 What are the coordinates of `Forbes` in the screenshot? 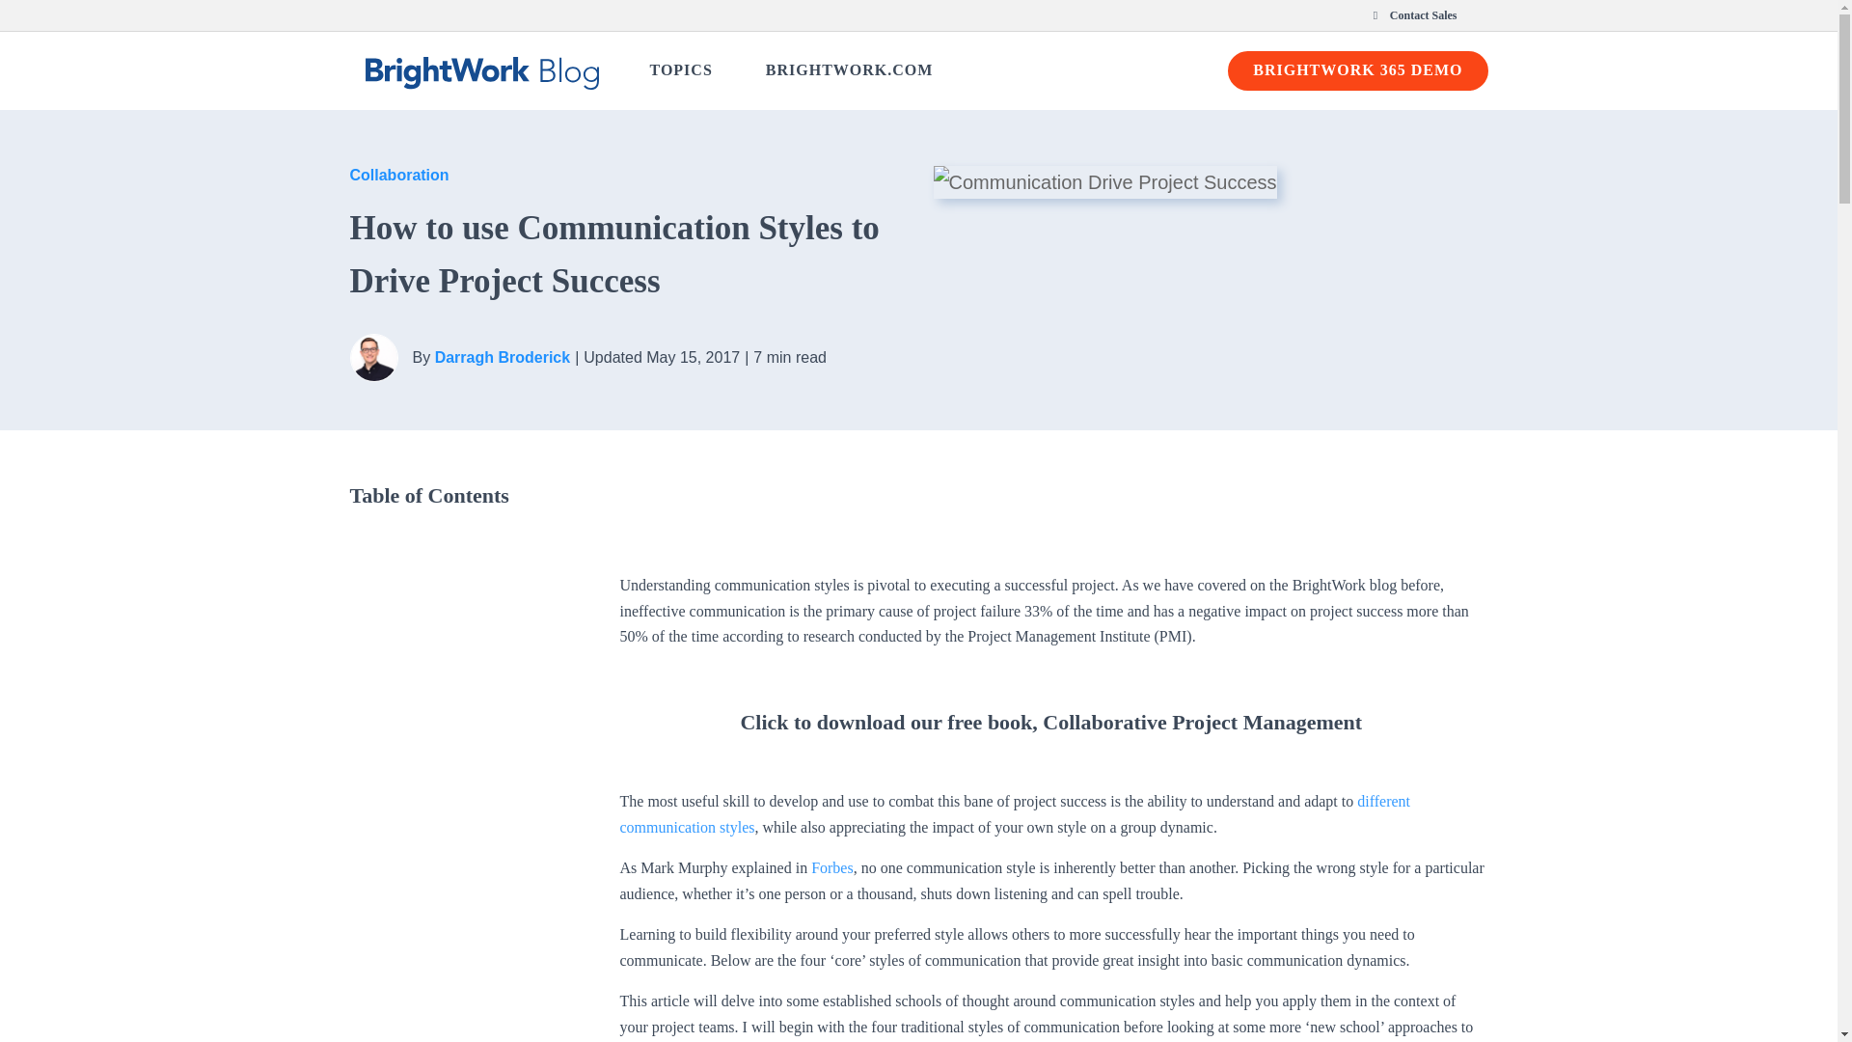 It's located at (684, 70).